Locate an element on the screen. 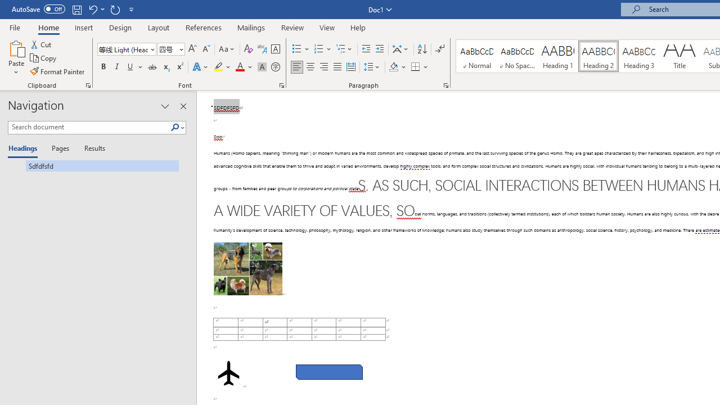  Sdfdfsfd is located at coordinates (93, 165).